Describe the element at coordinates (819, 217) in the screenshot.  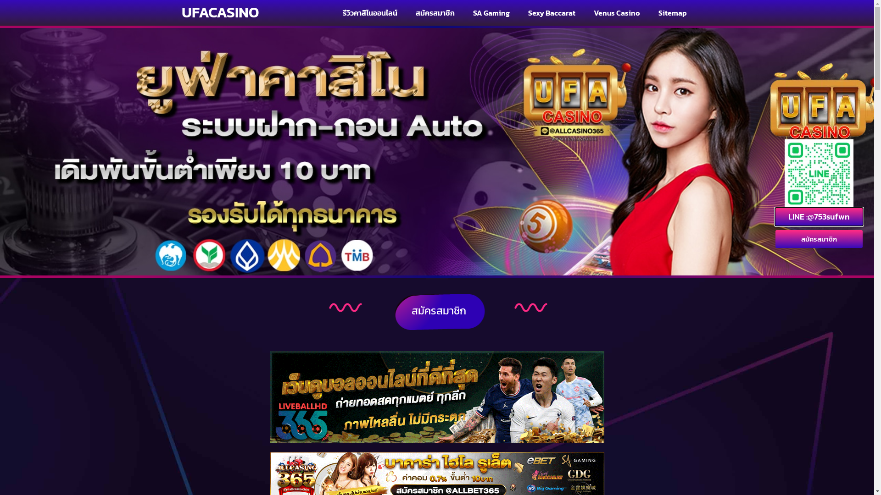
I see `LINE :@753sufwn` at that location.